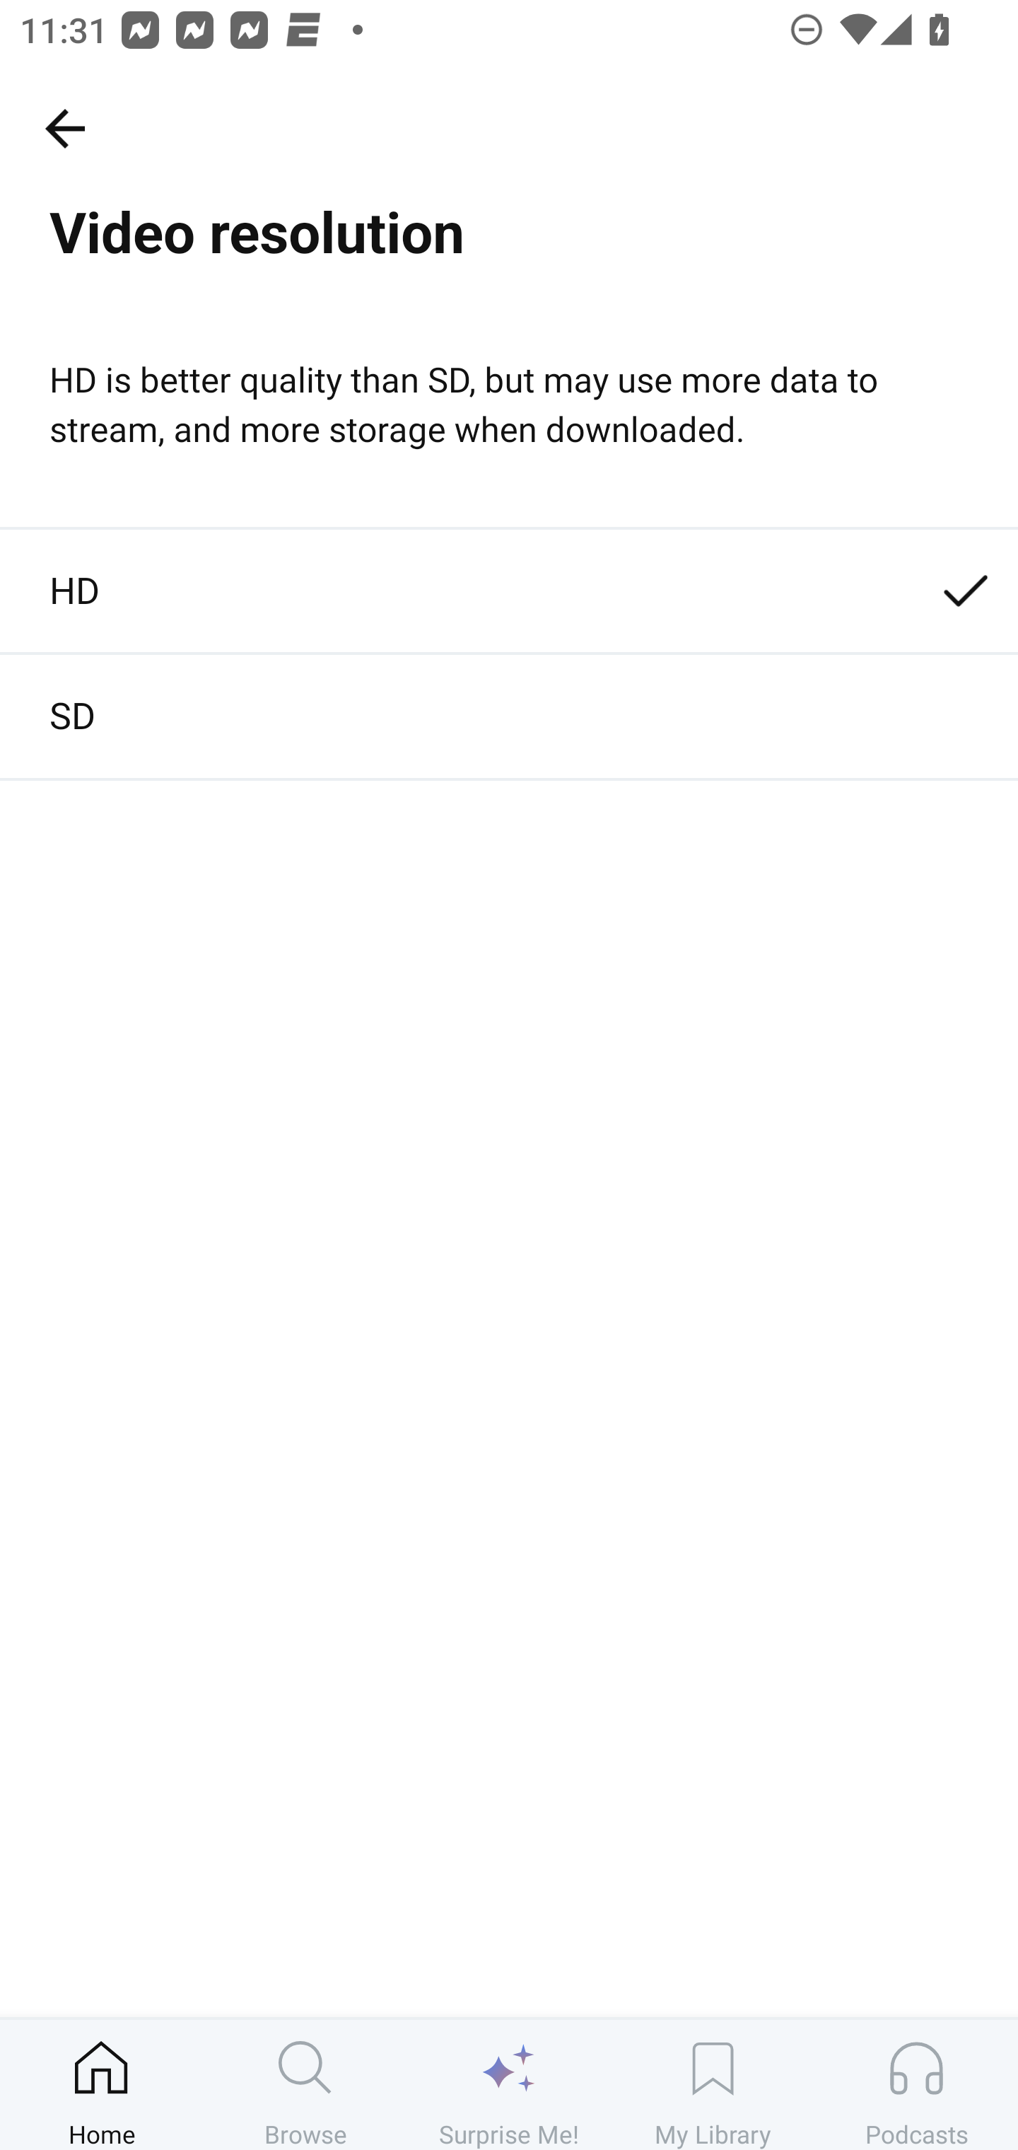  What do you see at coordinates (102, 2084) in the screenshot?
I see `Home` at bounding box center [102, 2084].